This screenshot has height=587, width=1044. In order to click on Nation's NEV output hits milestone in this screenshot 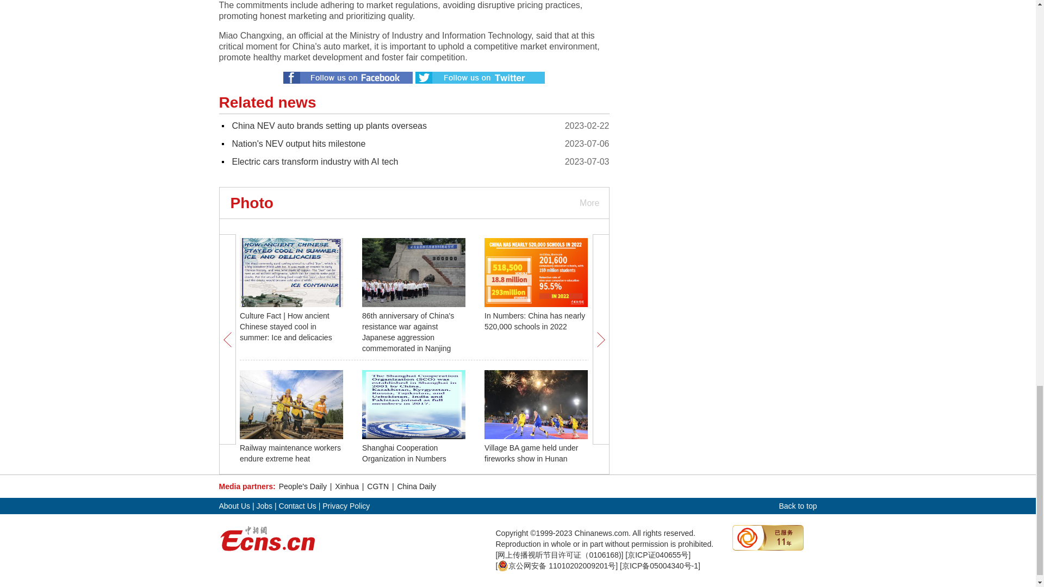, I will do `click(299, 143)`.